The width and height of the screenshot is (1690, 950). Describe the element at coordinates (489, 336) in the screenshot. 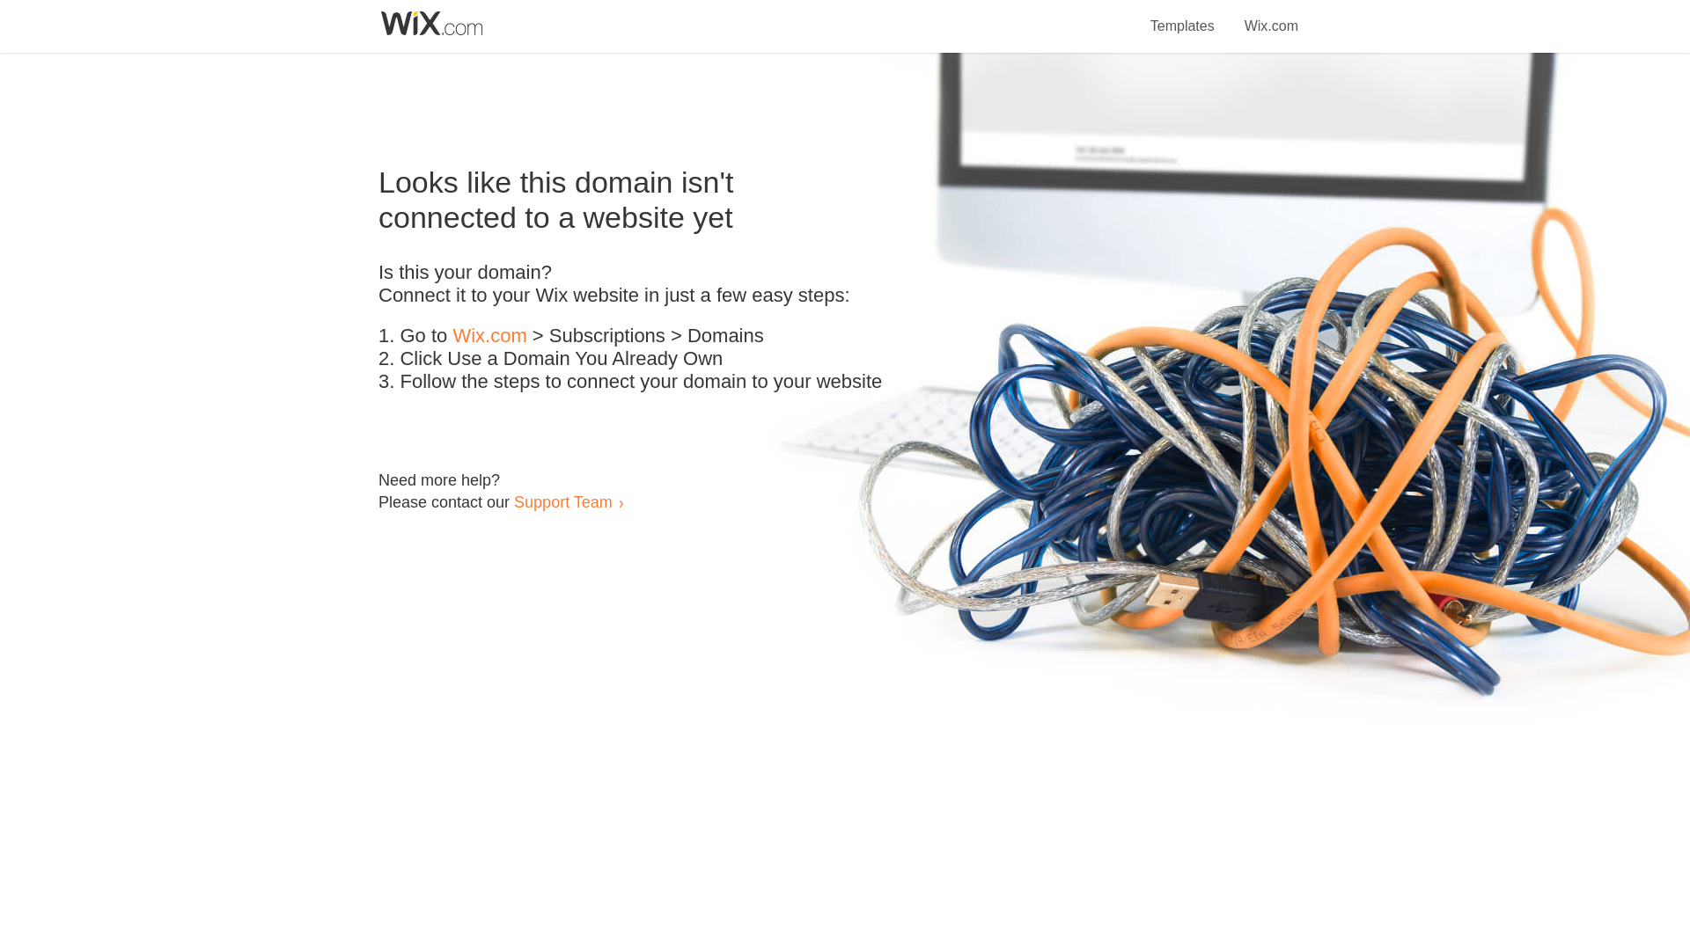

I see `Wix.com` at that location.